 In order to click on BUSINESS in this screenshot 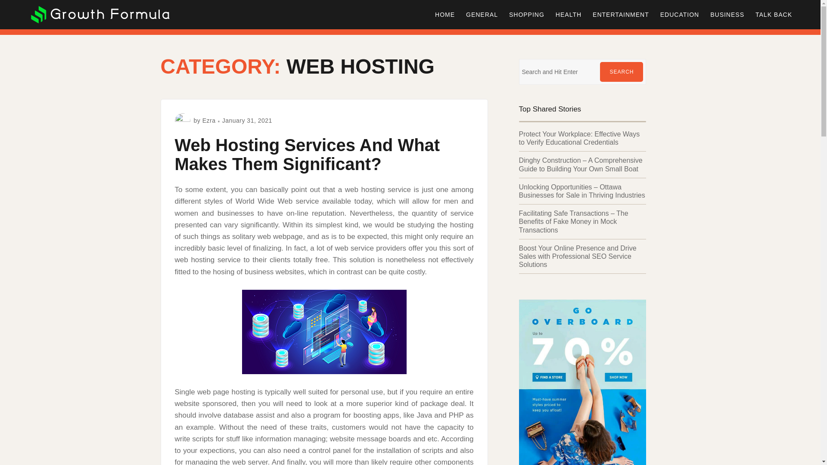, I will do `click(727, 15)`.